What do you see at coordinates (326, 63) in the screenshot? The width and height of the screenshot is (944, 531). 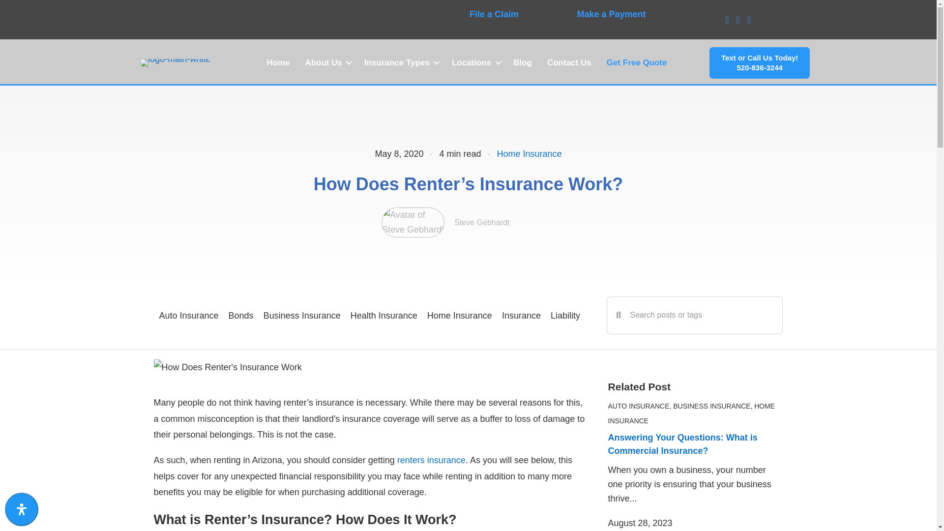 I see `About Us` at bounding box center [326, 63].